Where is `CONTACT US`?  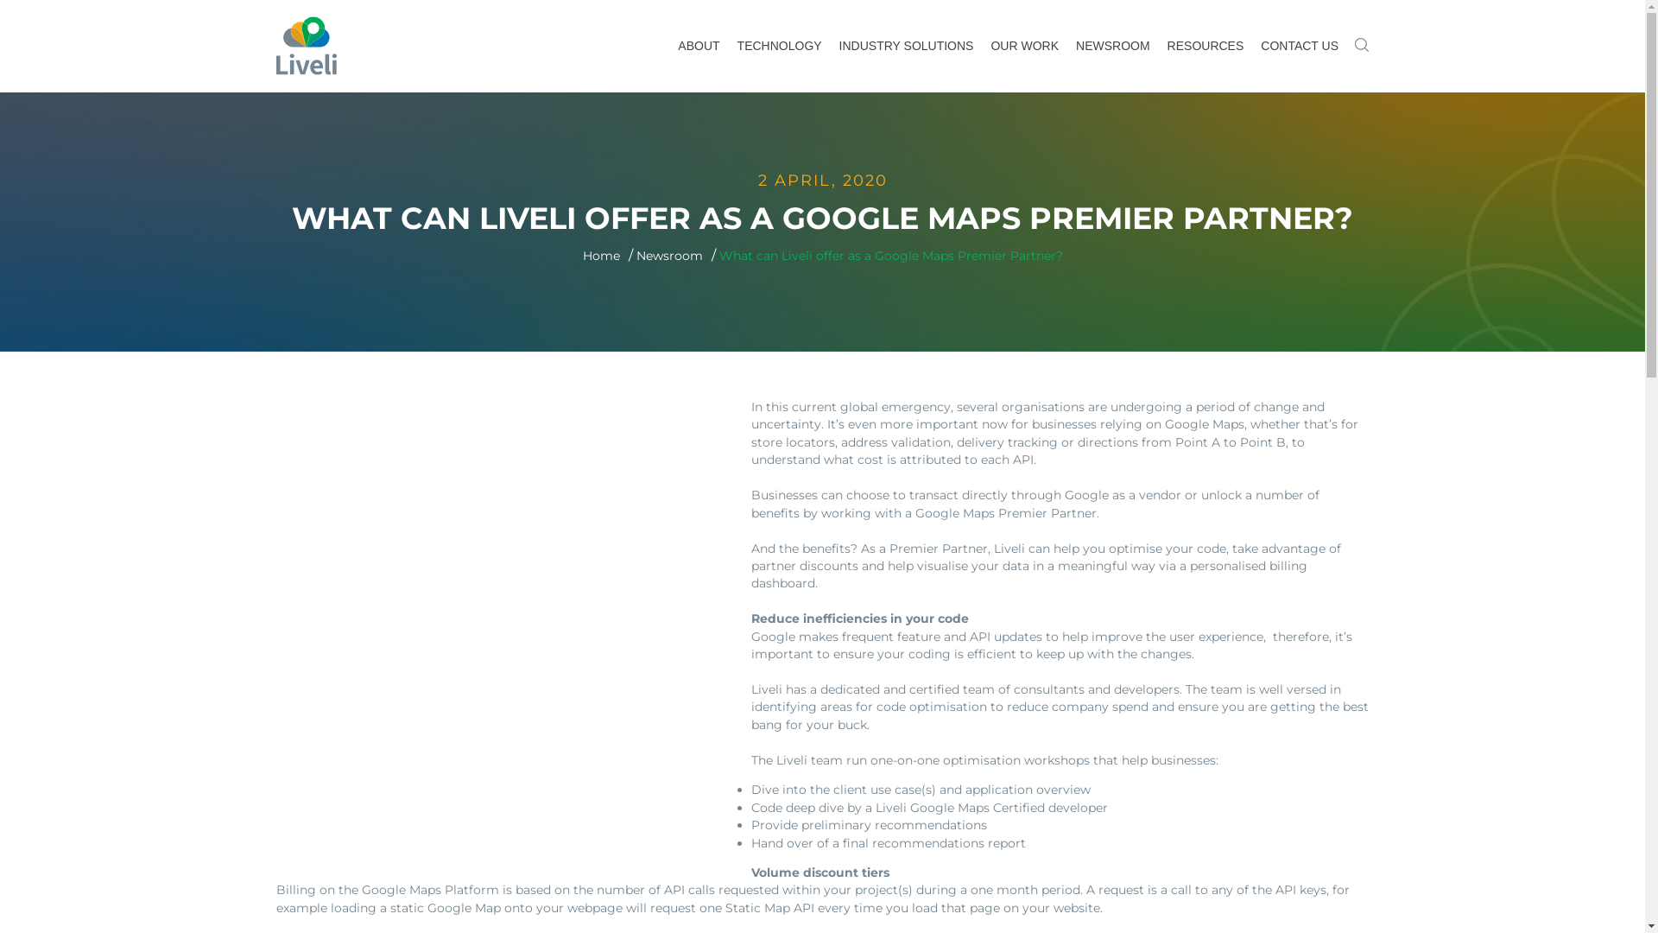 CONTACT US is located at coordinates (1300, 47).